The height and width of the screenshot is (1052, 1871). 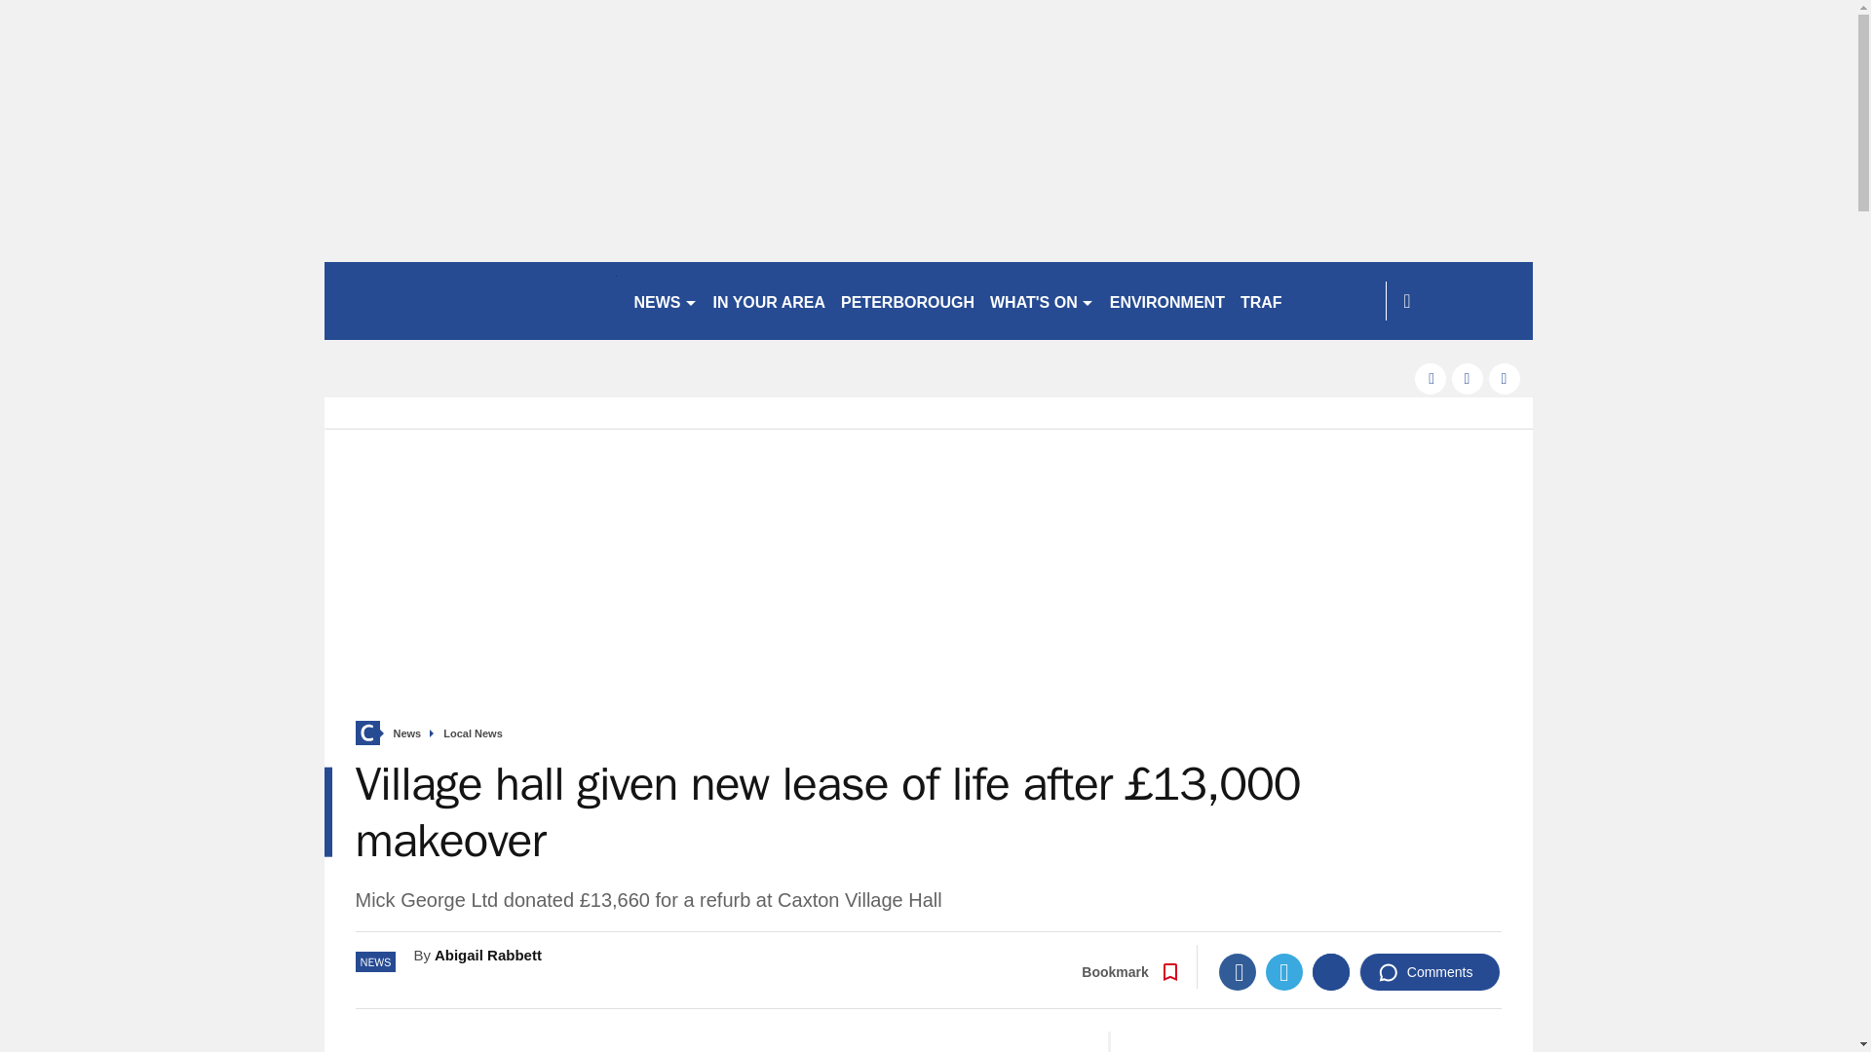 I want to click on instagram, so click(x=1505, y=378).